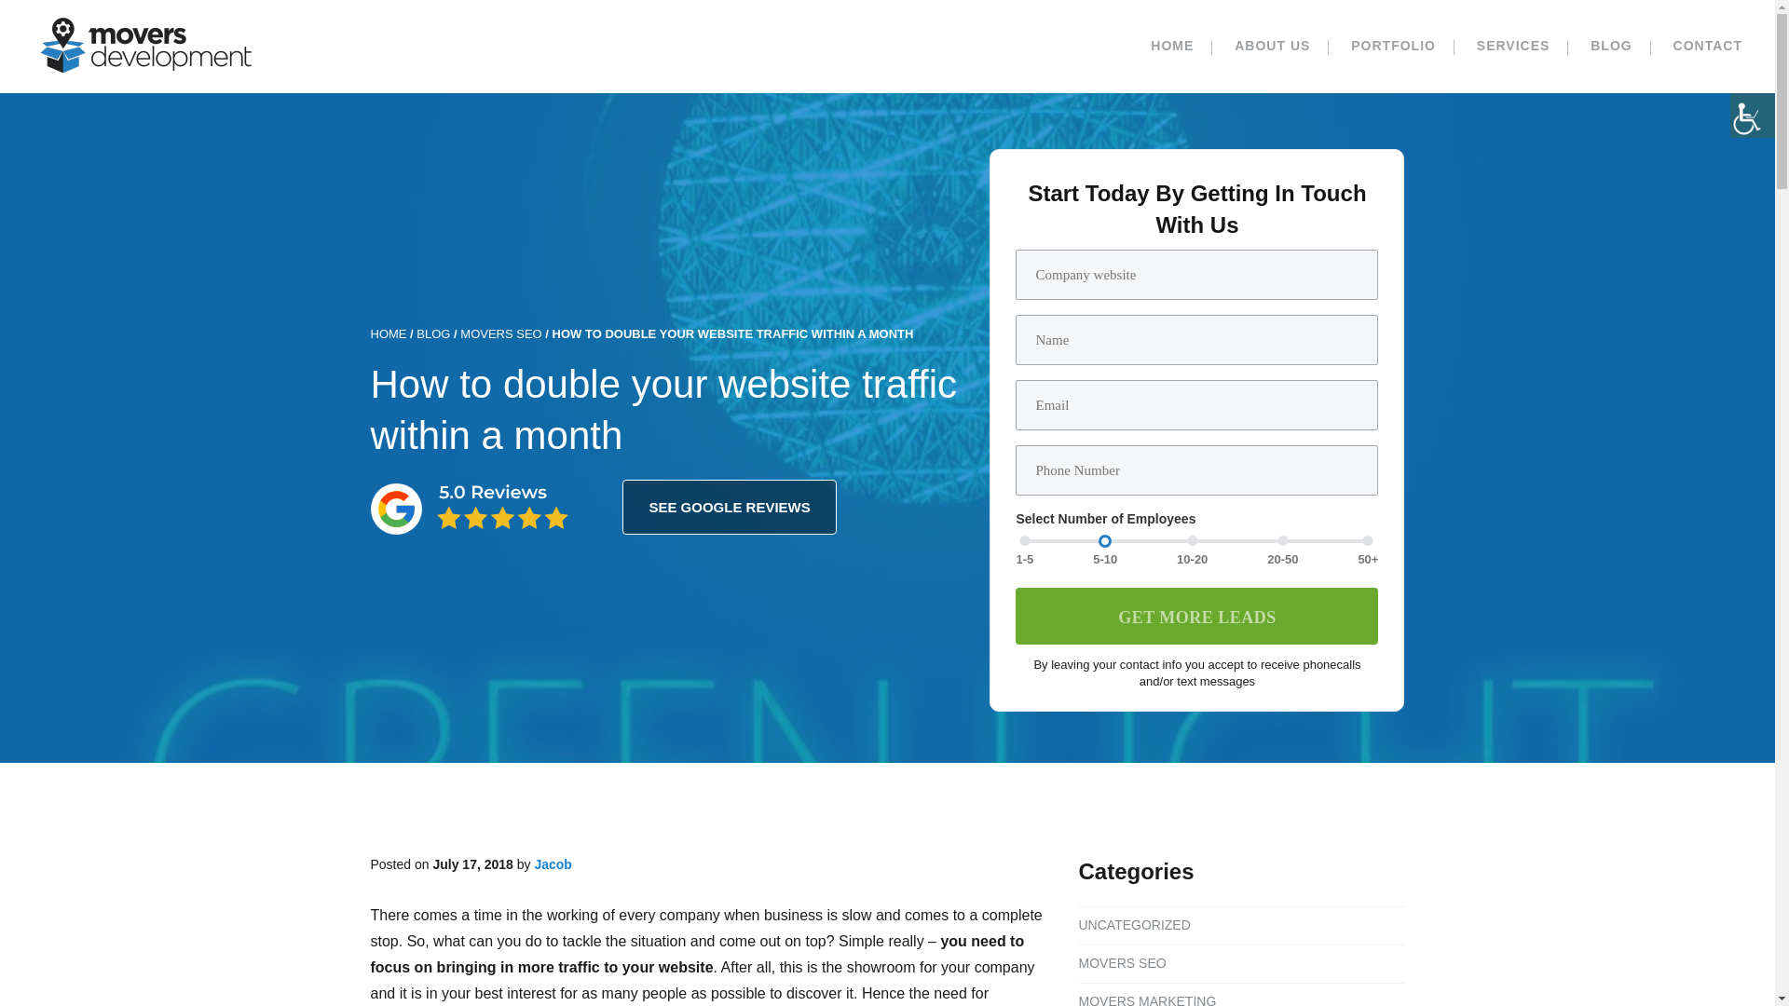  I want to click on 1-5, so click(1025, 540).